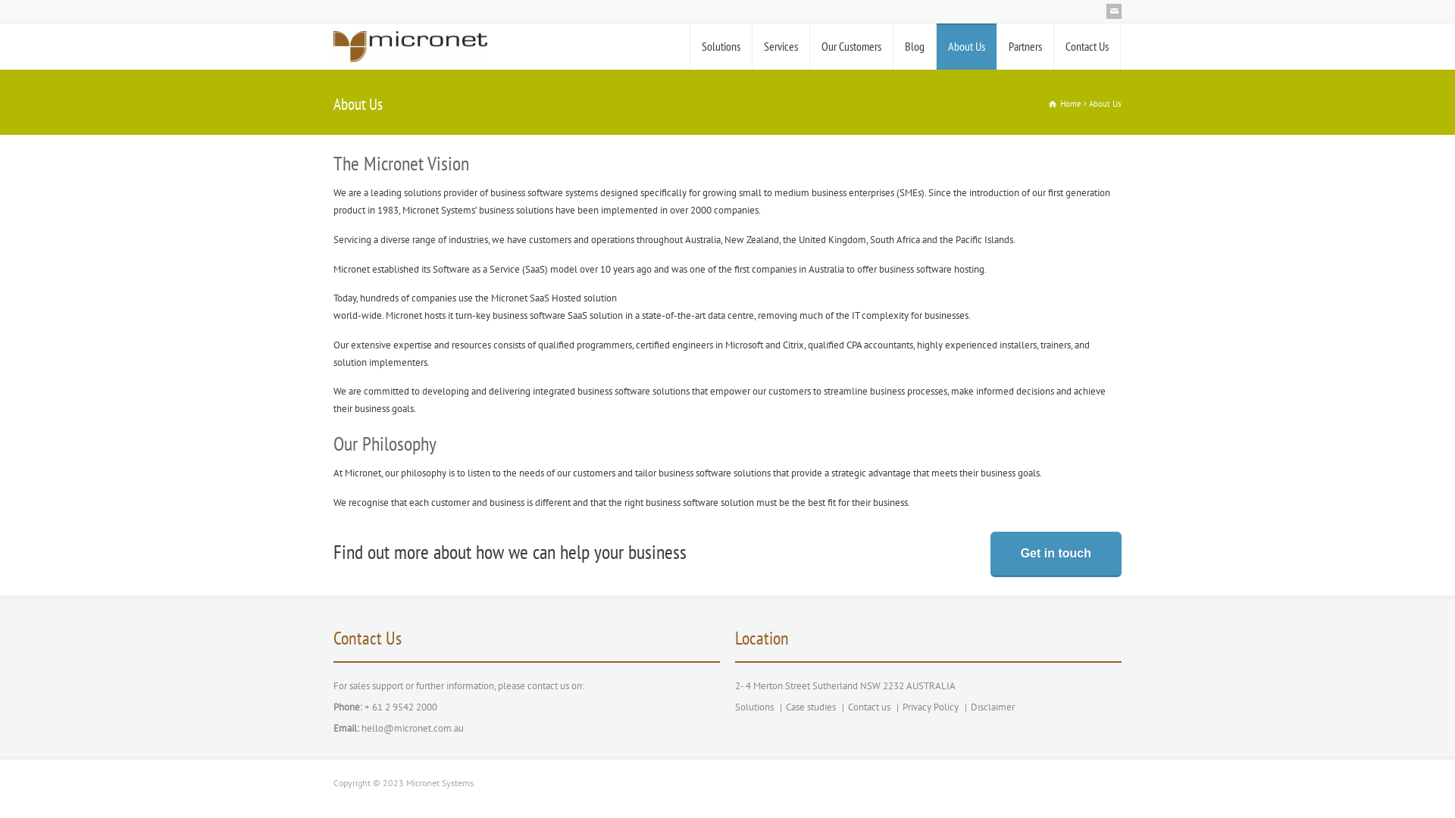 Image resolution: width=1455 pixels, height=818 pixels. What do you see at coordinates (915, 47) in the screenshot?
I see `Blog` at bounding box center [915, 47].